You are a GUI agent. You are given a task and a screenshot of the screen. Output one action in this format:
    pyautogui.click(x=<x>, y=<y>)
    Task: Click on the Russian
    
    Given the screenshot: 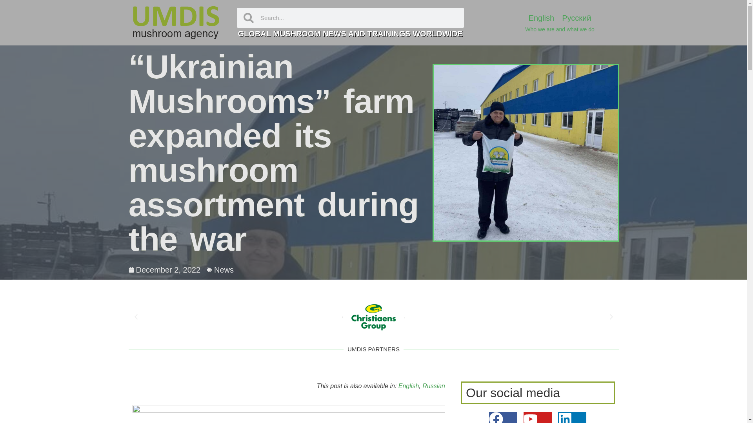 What is the action you would take?
    pyautogui.click(x=434, y=386)
    